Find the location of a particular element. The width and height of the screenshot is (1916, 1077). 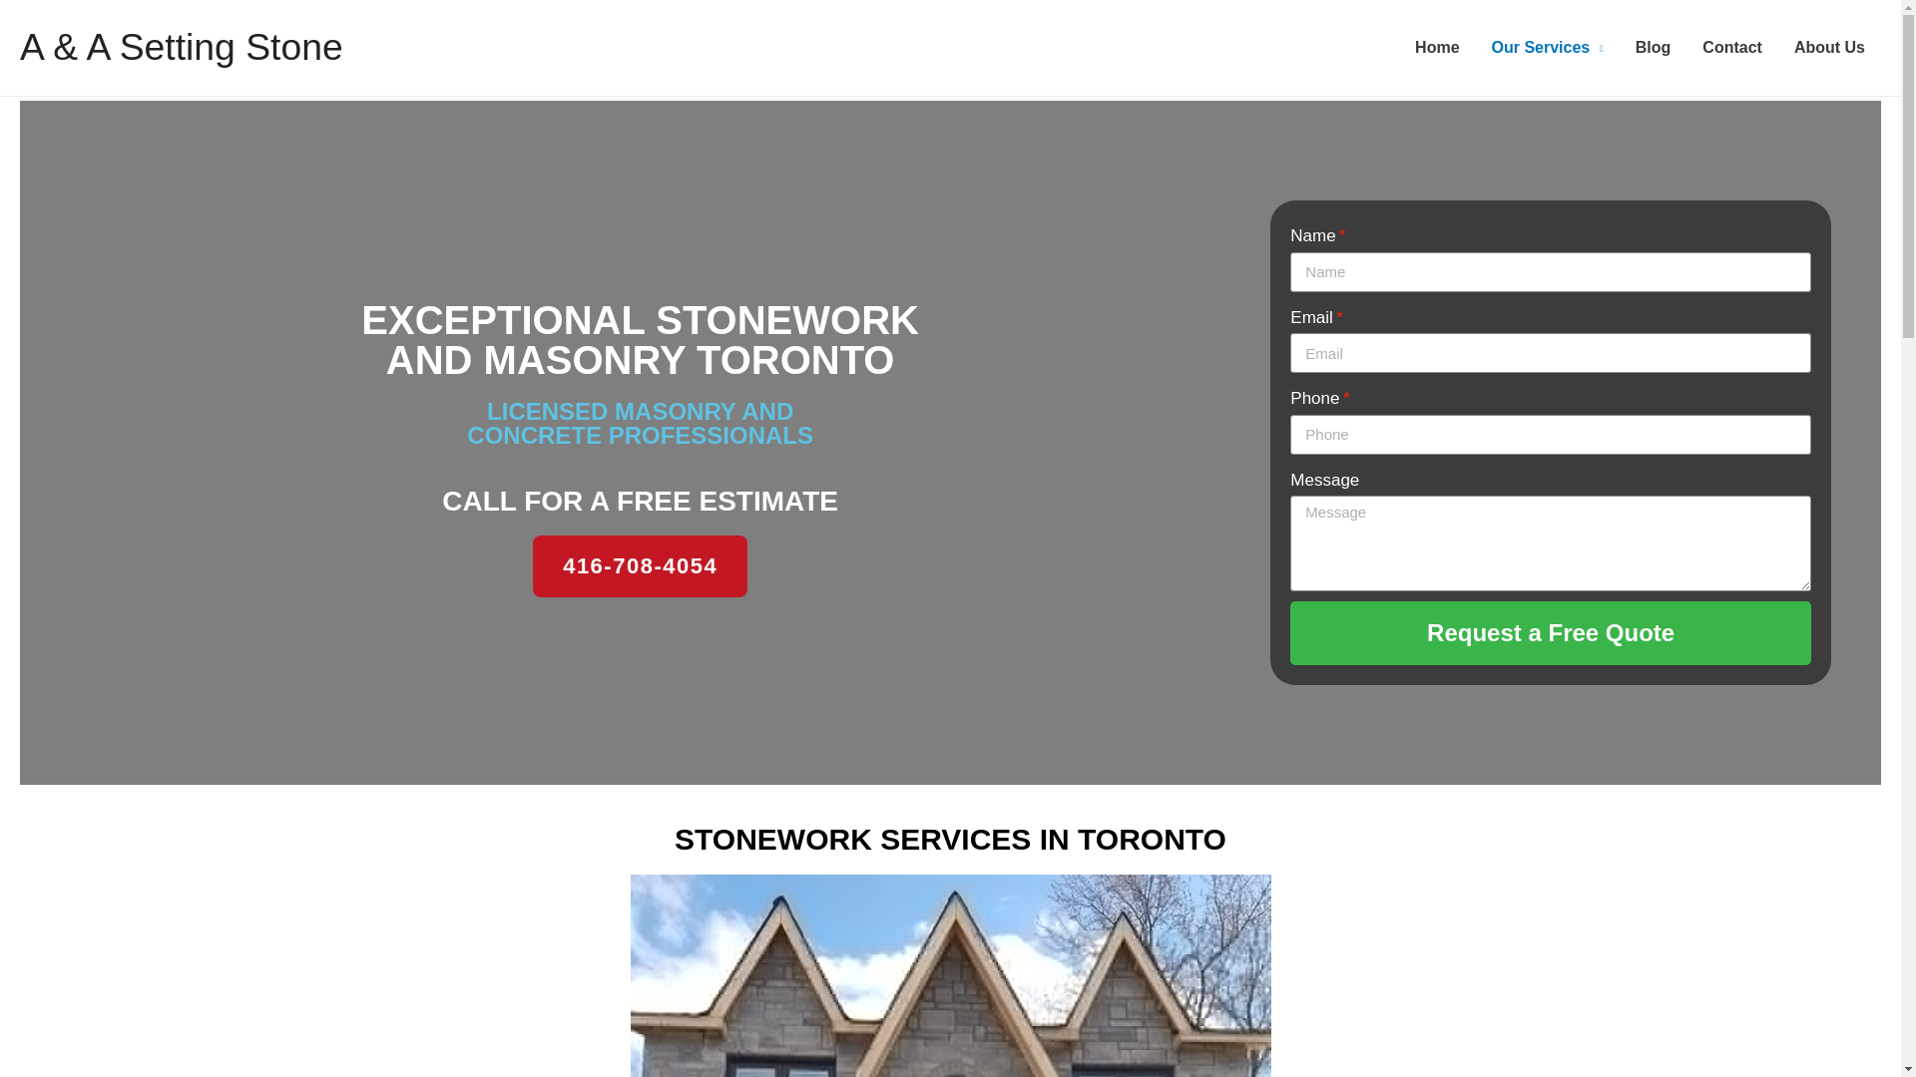

Blog is located at coordinates (1653, 48).